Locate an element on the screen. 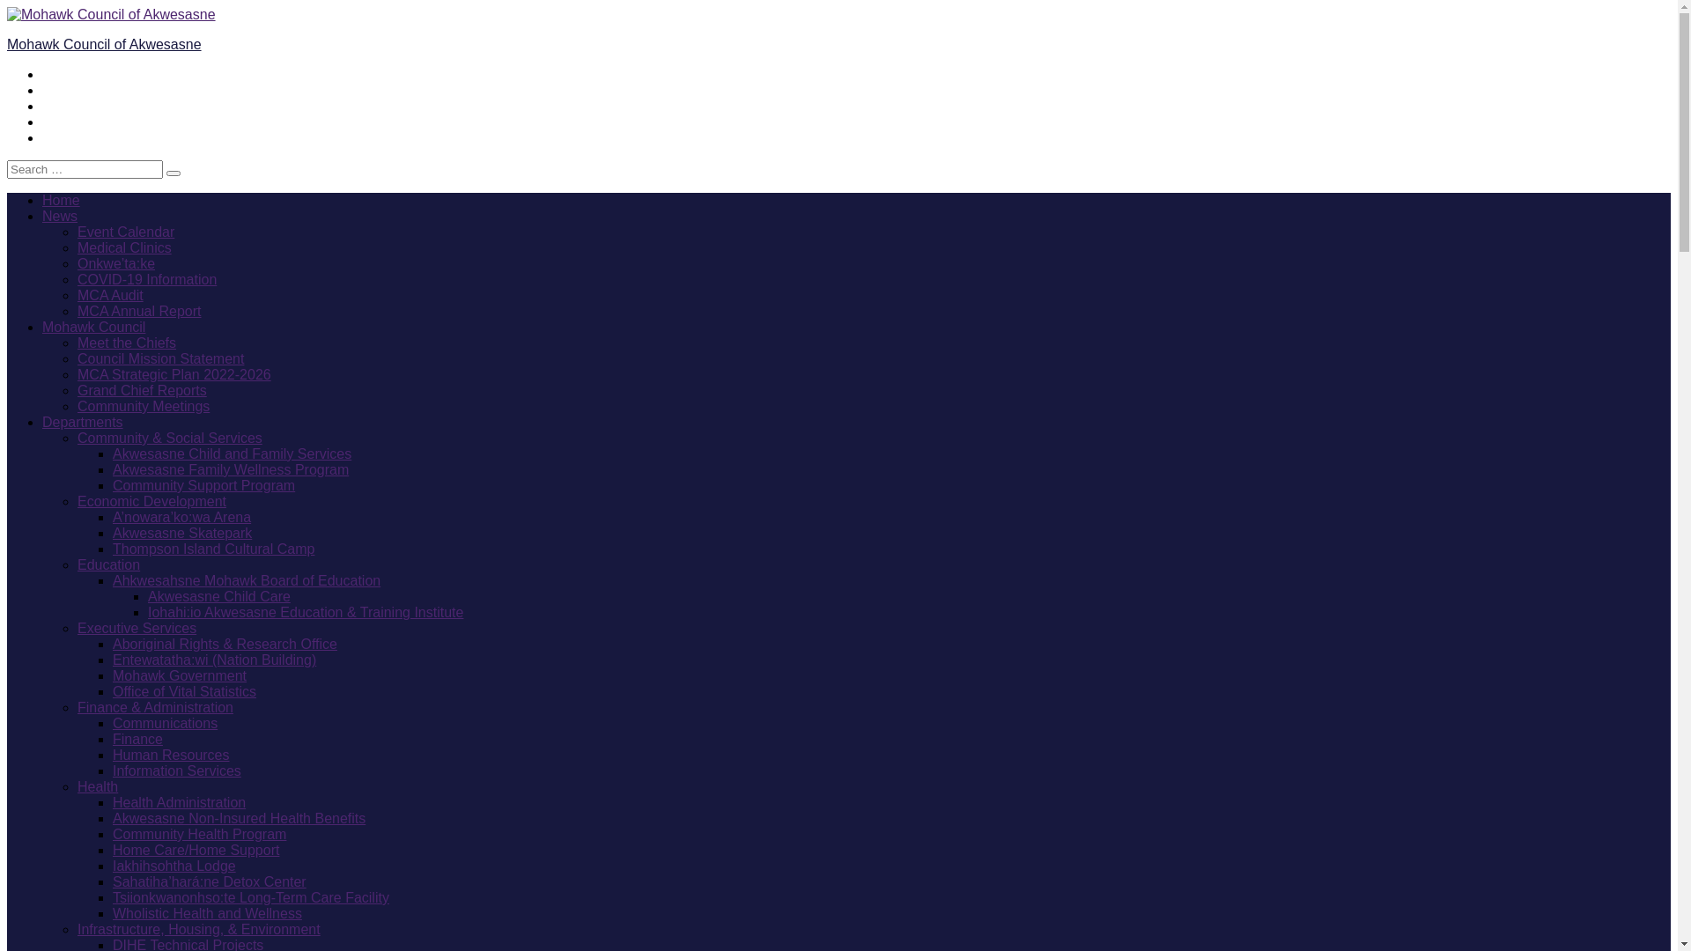 The width and height of the screenshot is (1691, 951). Home is located at coordinates (62, 201).